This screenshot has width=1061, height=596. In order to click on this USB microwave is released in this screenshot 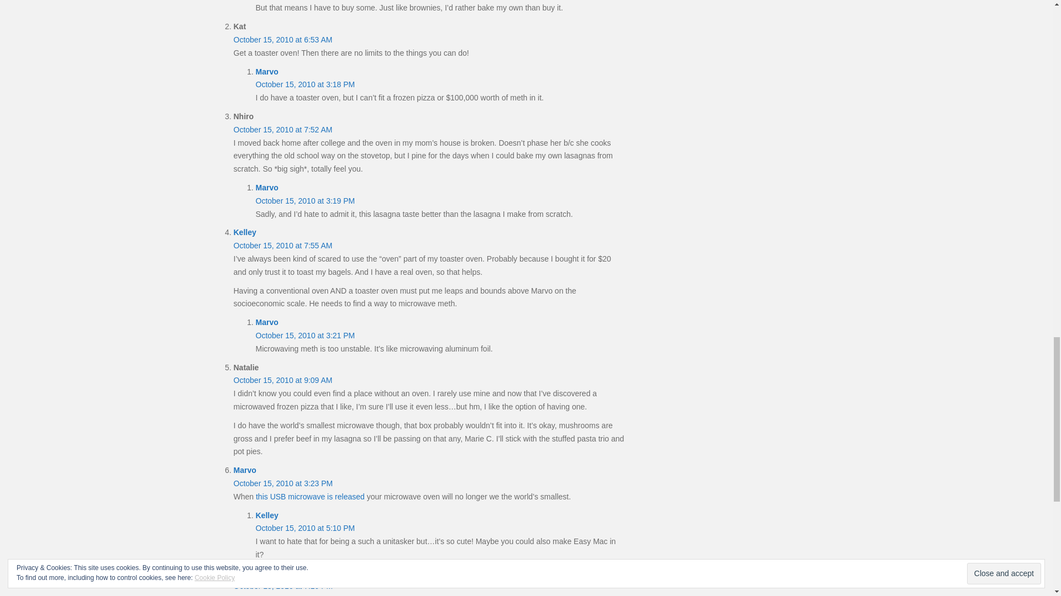, I will do `click(310, 497)`.